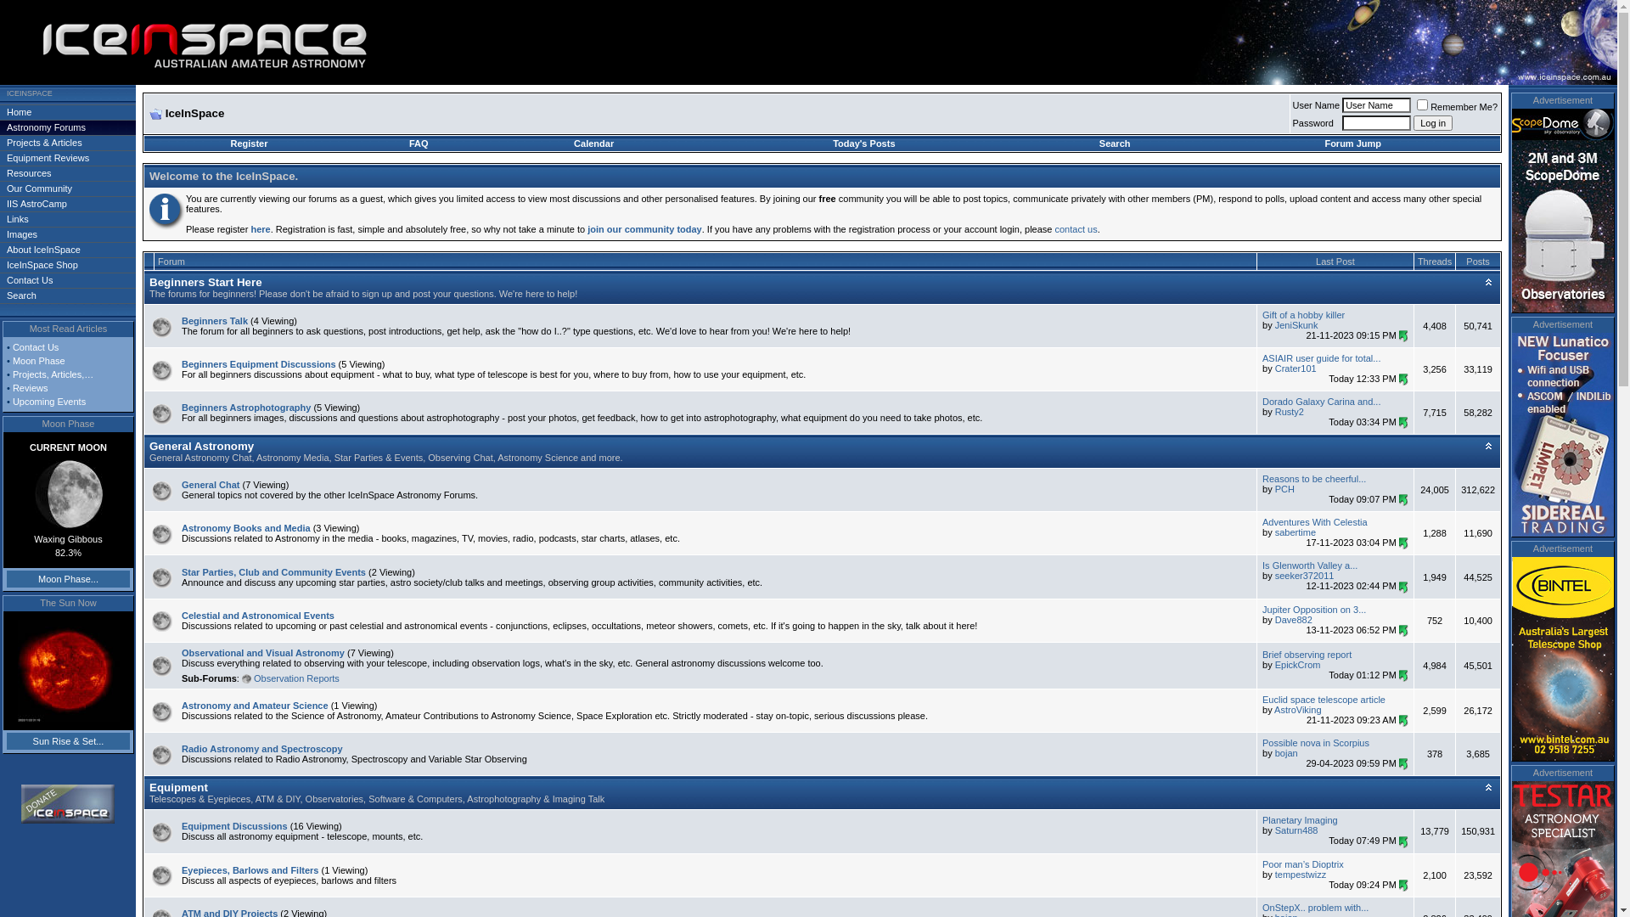 The width and height of the screenshot is (1630, 917). What do you see at coordinates (594, 143) in the screenshot?
I see `Calendar` at bounding box center [594, 143].